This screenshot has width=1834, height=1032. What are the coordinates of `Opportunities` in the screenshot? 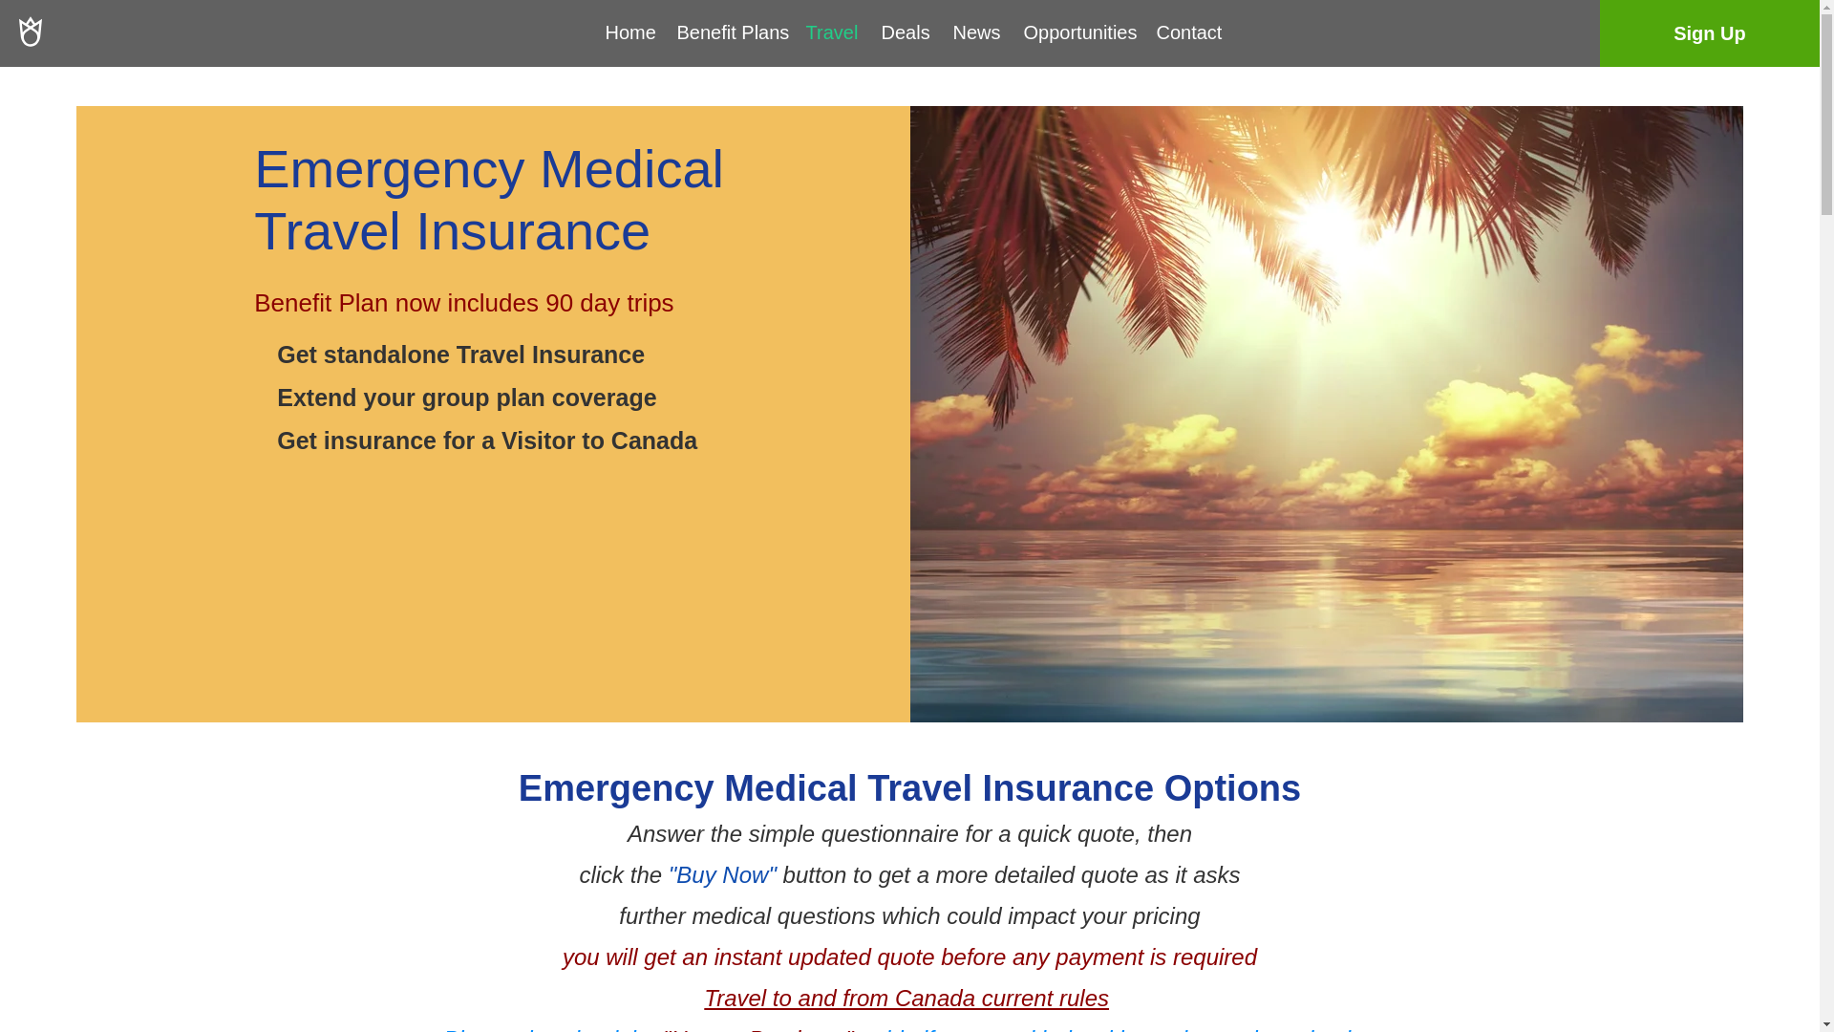 It's located at (1075, 32).